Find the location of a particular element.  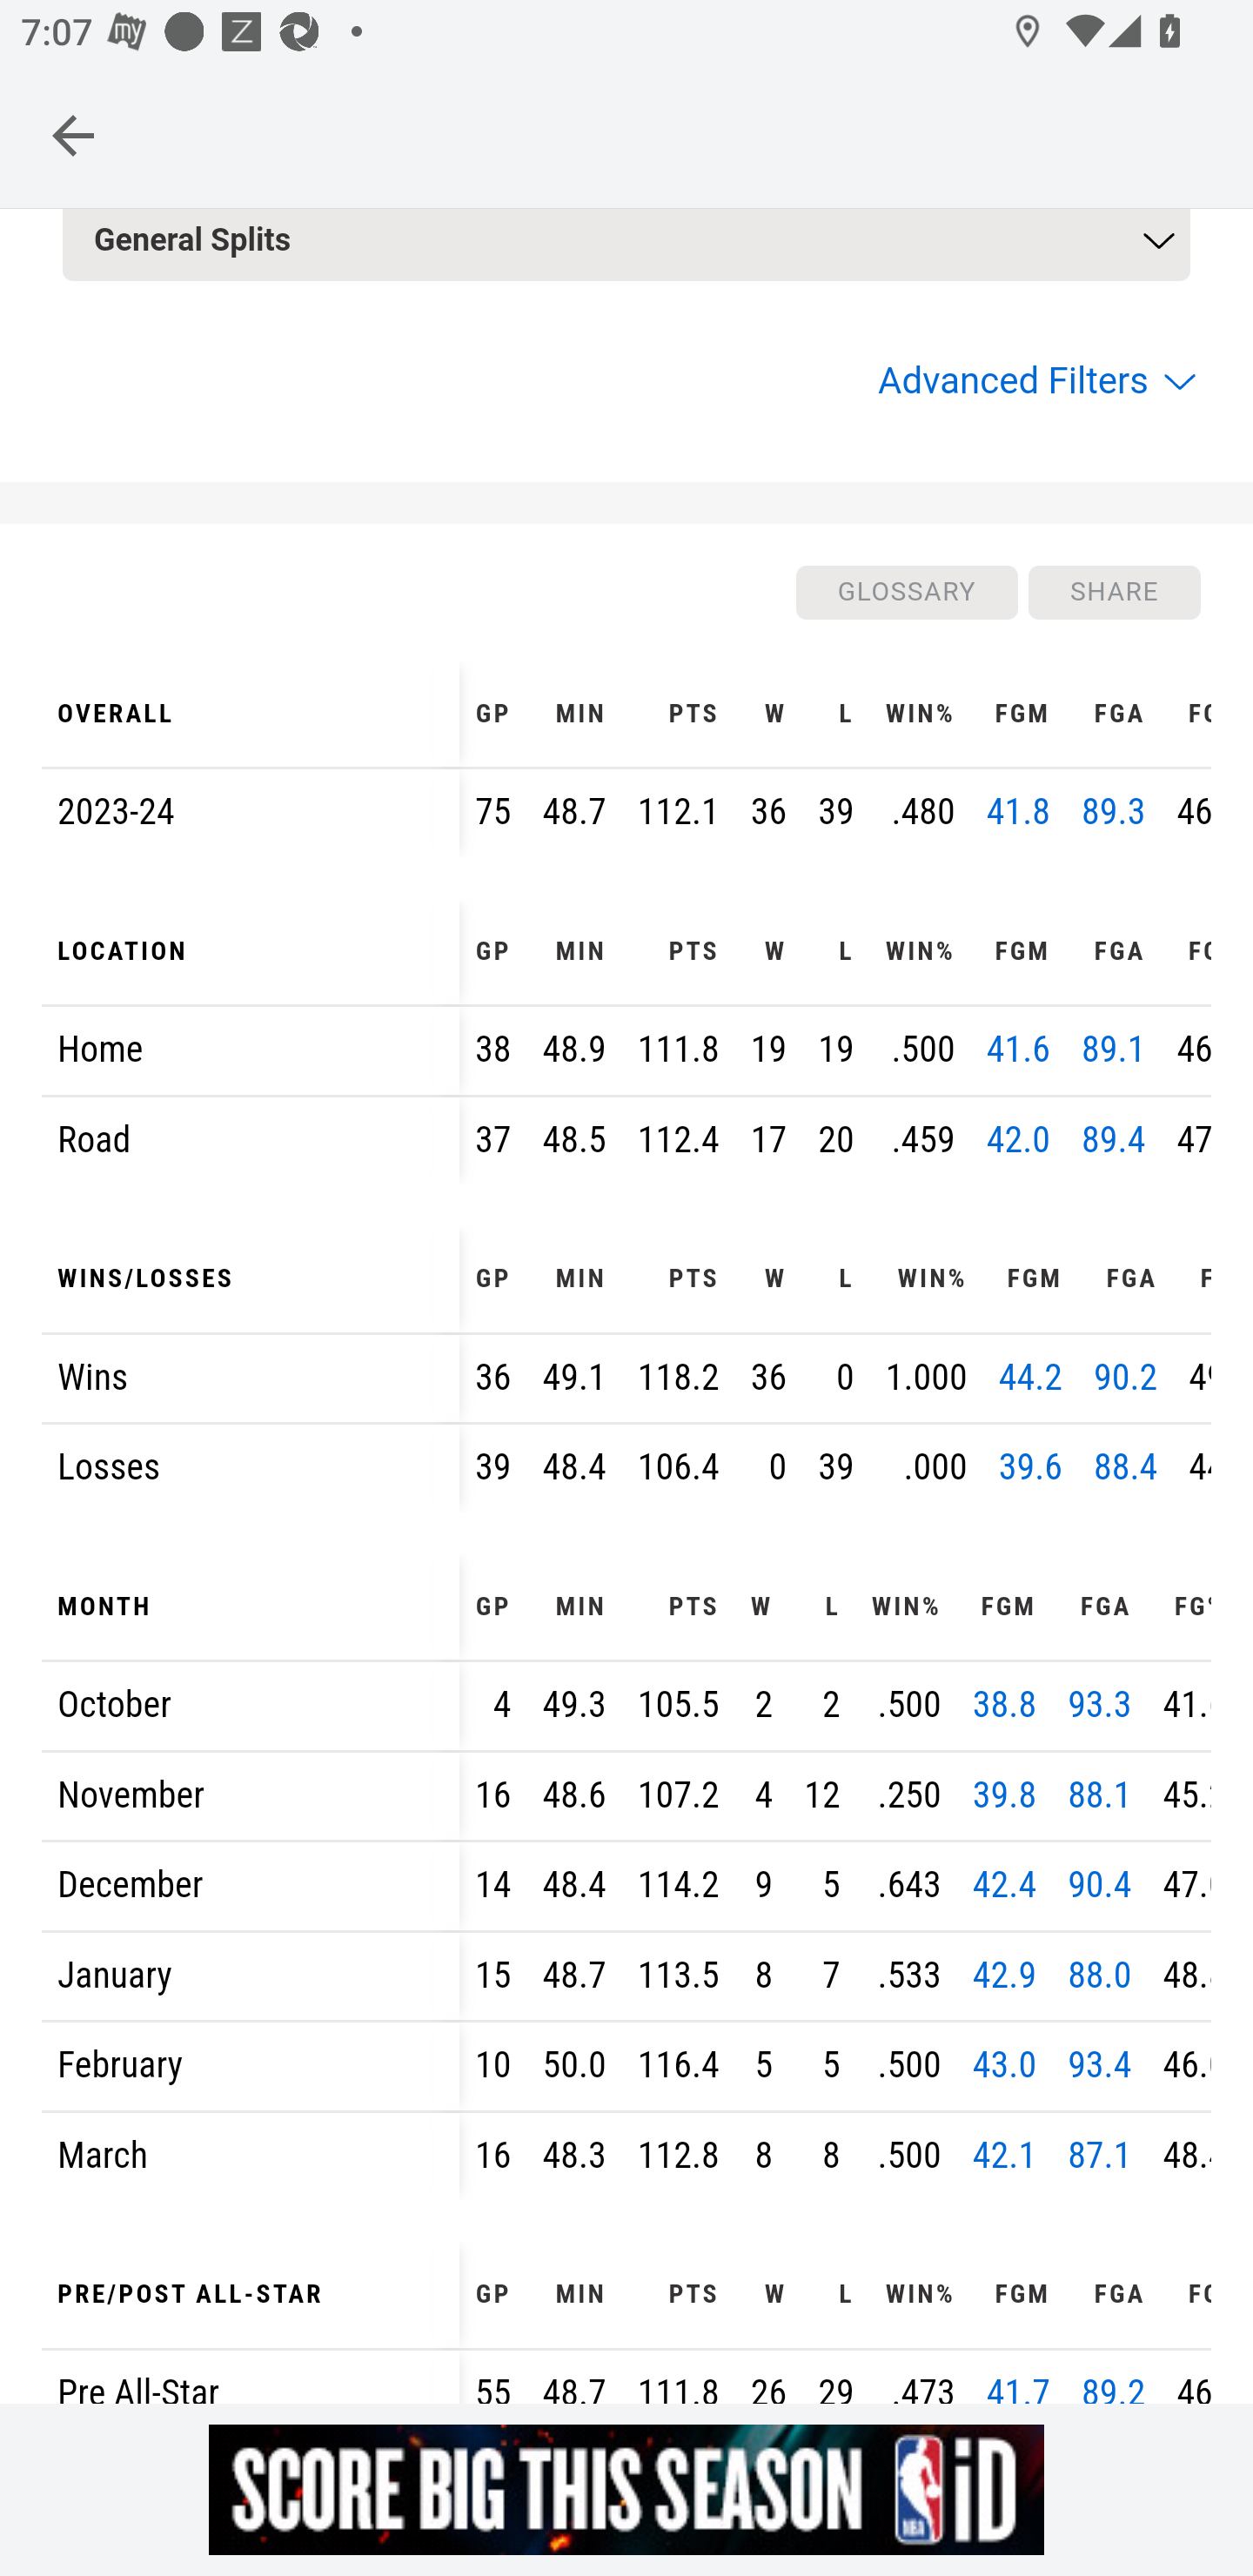

MONTH is located at coordinates (251, 1608).